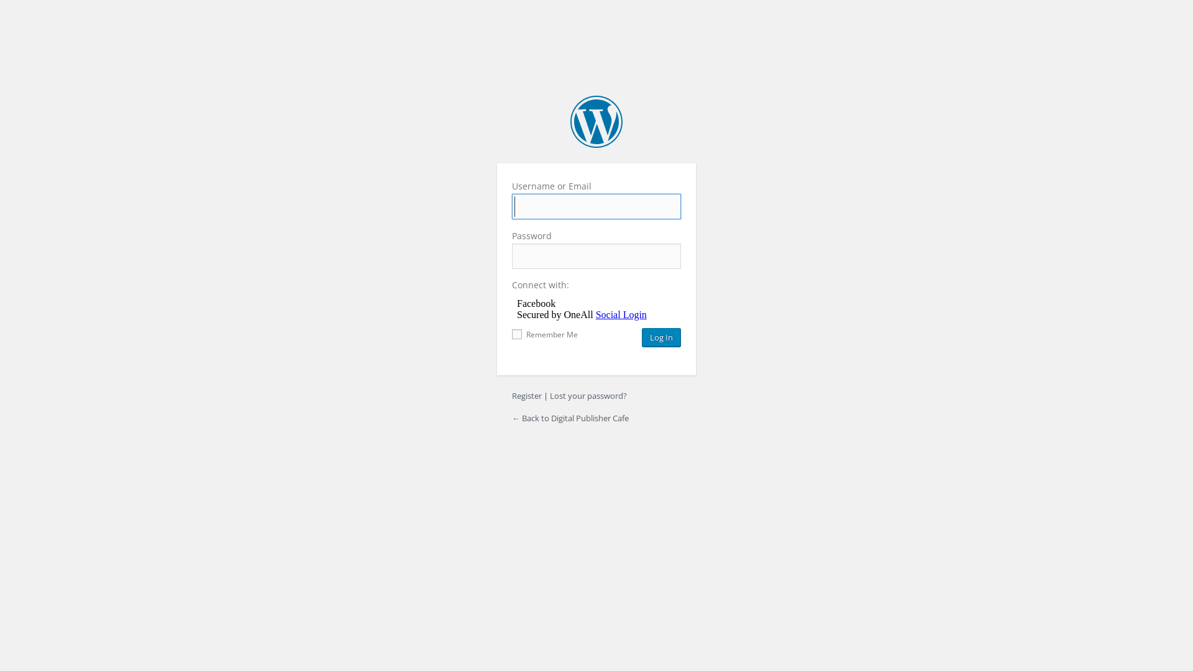 The width and height of the screenshot is (1193, 671). What do you see at coordinates (596, 309) in the screenshot?
I see `Login with Social Networks` at bounding box center [596, 309].